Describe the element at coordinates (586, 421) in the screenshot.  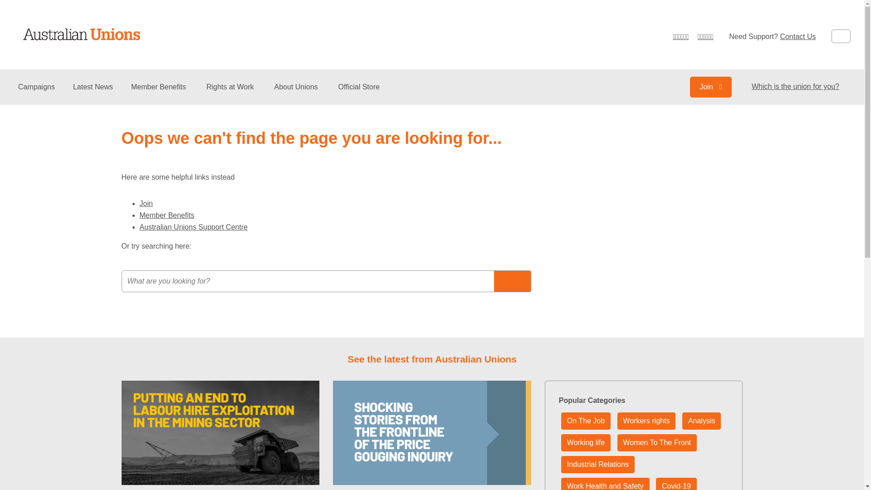
I see `On The Job` at that location.